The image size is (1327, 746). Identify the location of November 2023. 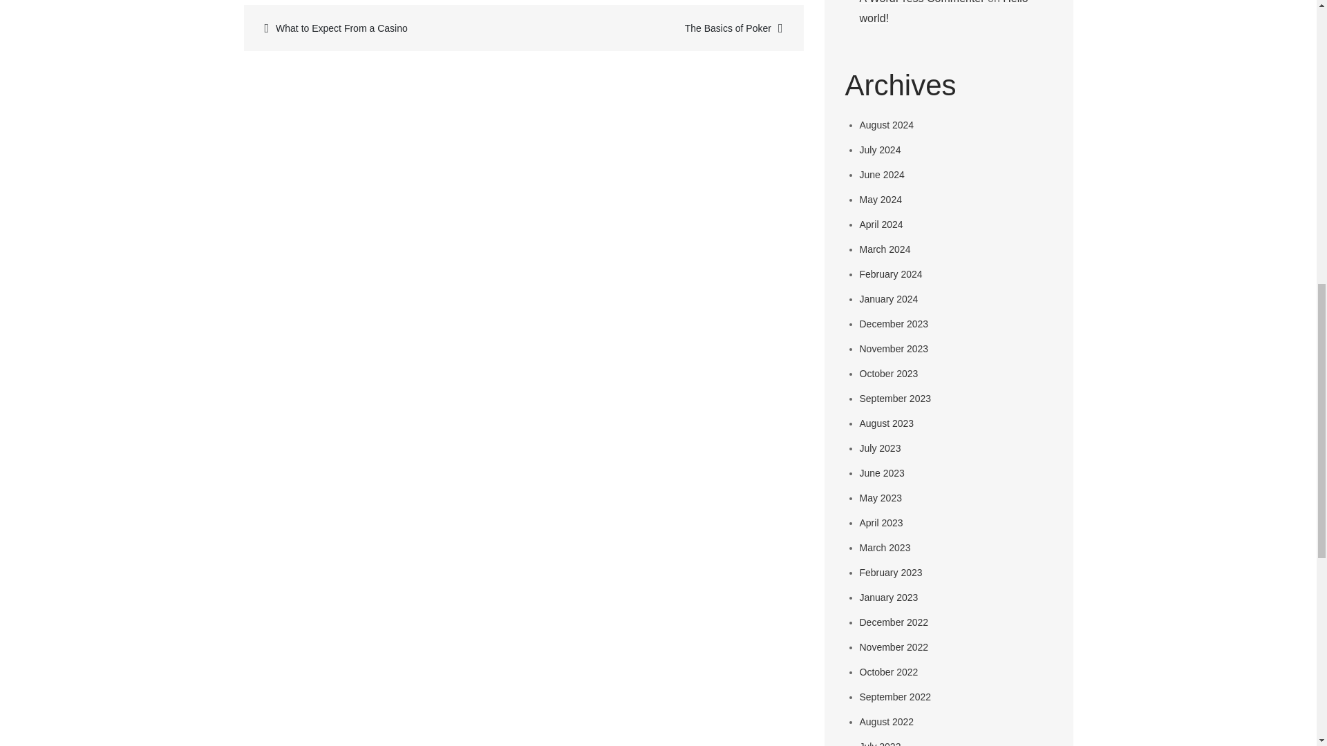
(894, 348).